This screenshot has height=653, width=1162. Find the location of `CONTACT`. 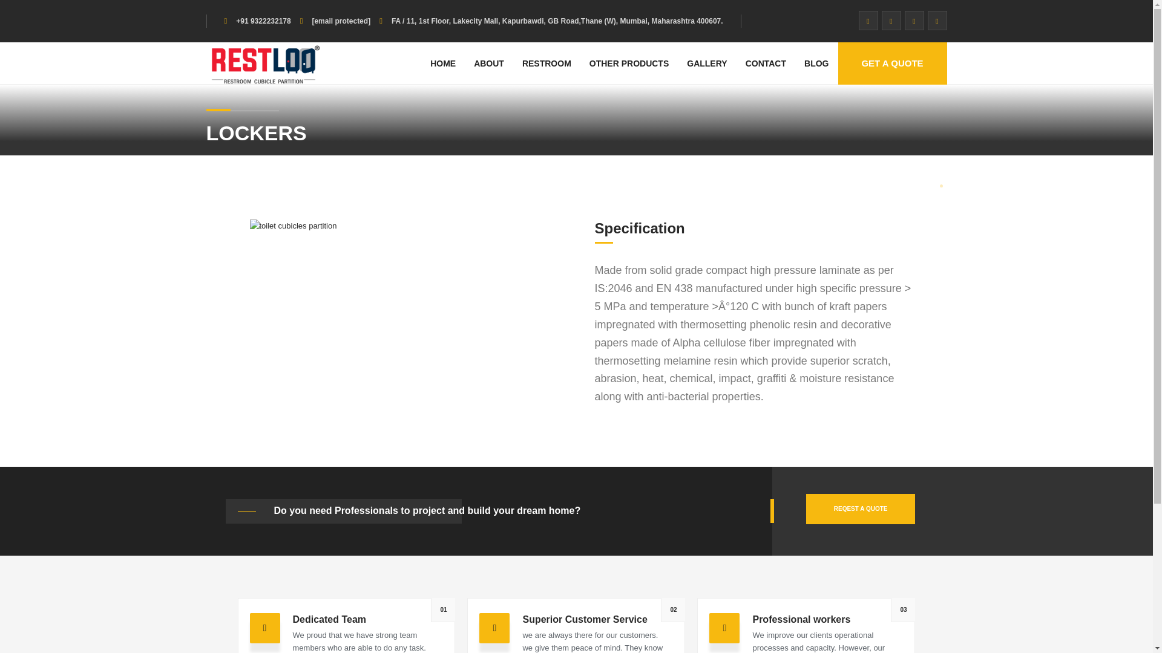

CONTACT is located at coordinates (766, 63).